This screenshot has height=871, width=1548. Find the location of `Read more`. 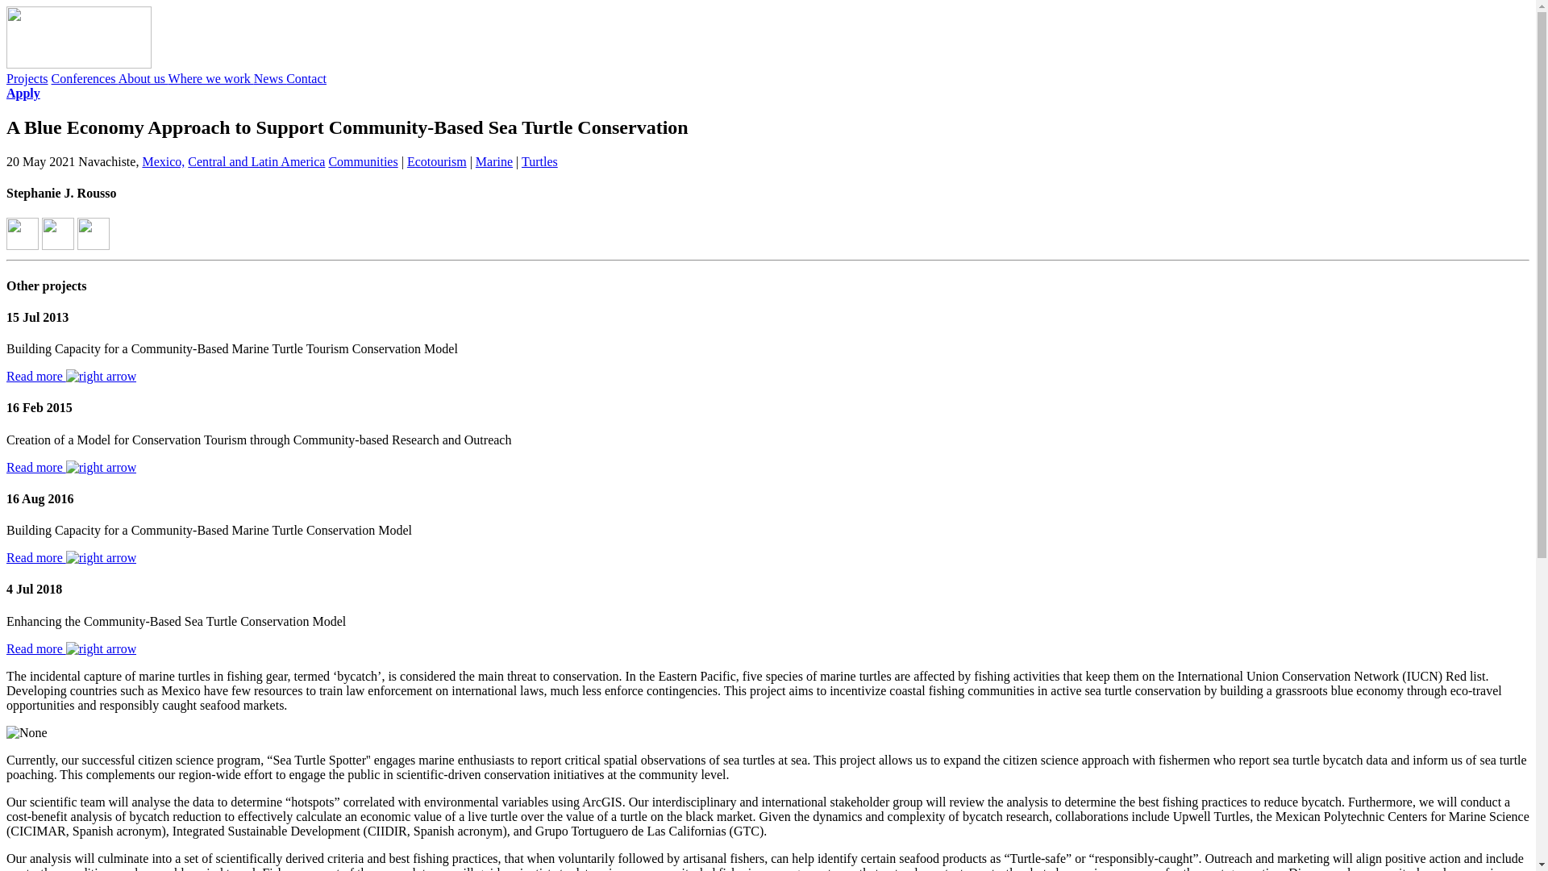

Read more is located at coordinates (71, 648).